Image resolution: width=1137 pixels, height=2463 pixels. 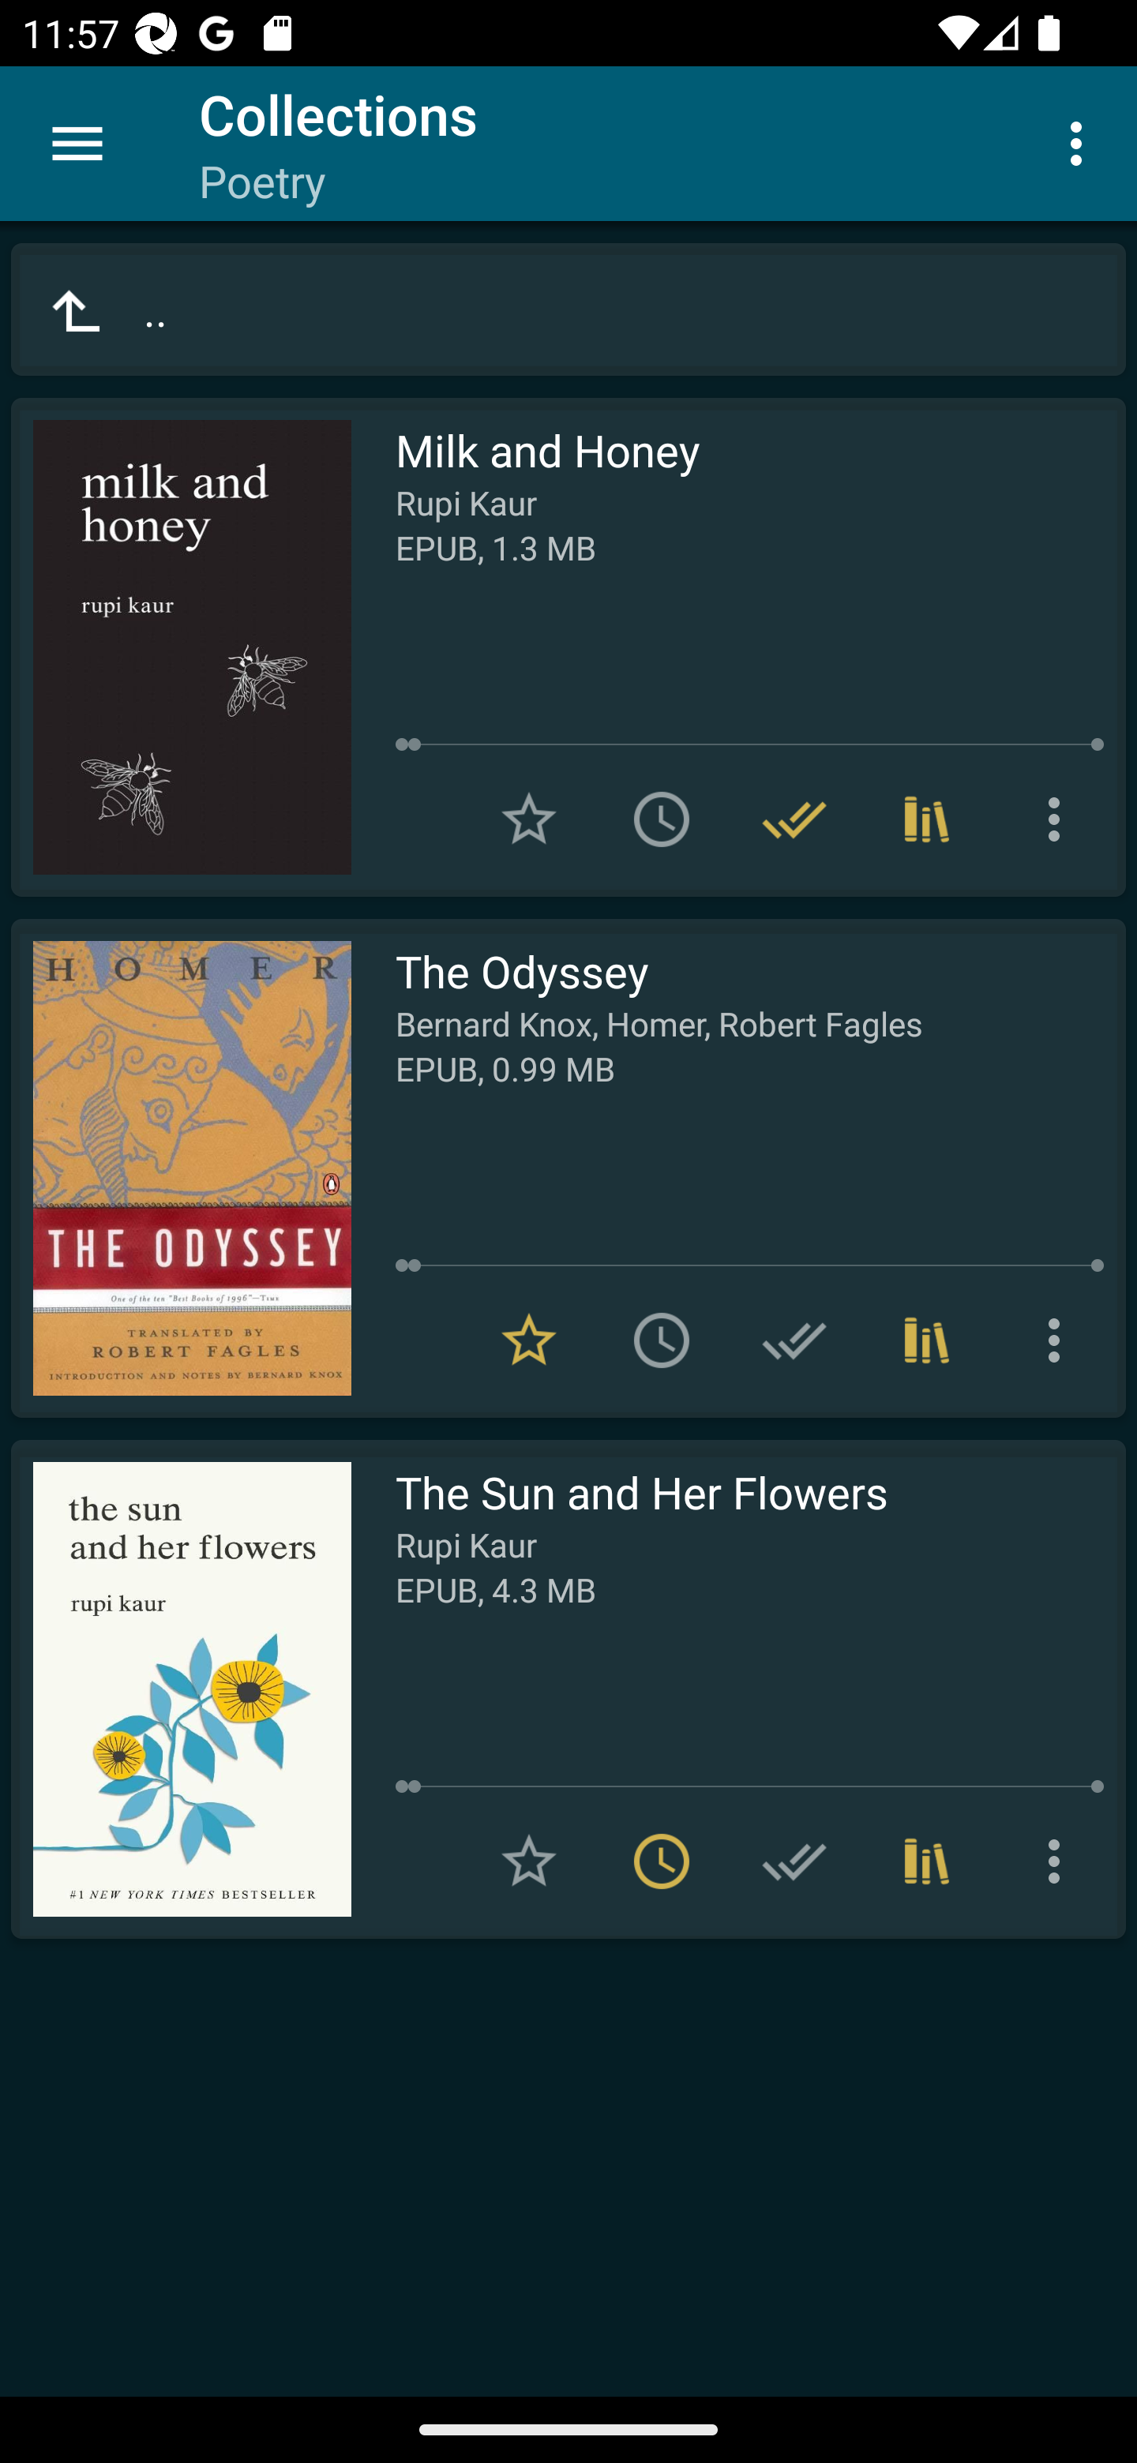 What do you see at coordinates (77, 144) in the screenshot?
I see `Menu` at bounding box center [77, 144].